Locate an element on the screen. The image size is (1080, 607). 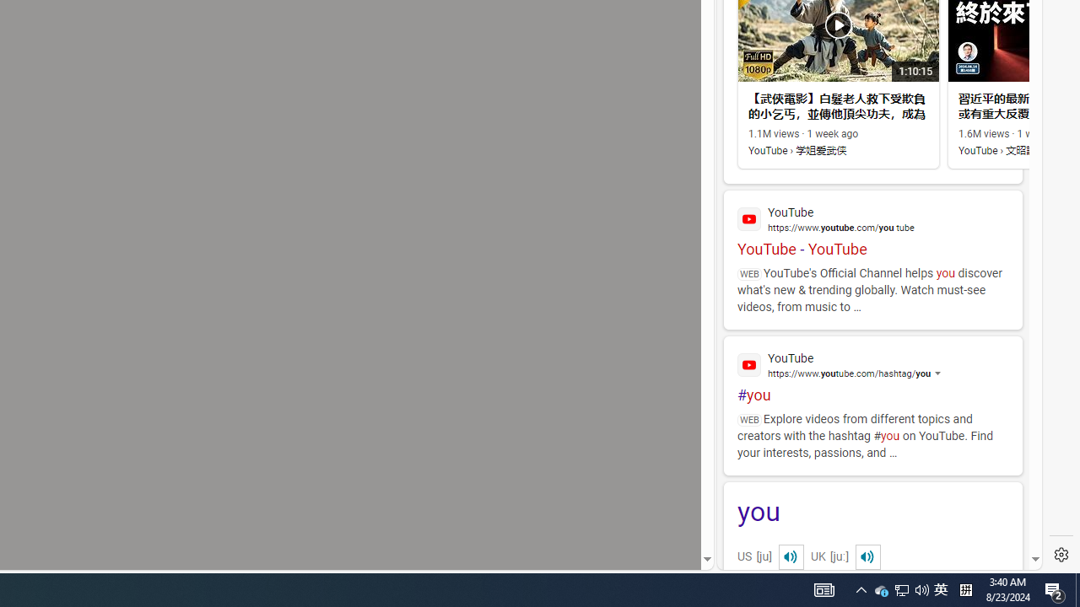
Global web icon is located at coordinates (749, 364).